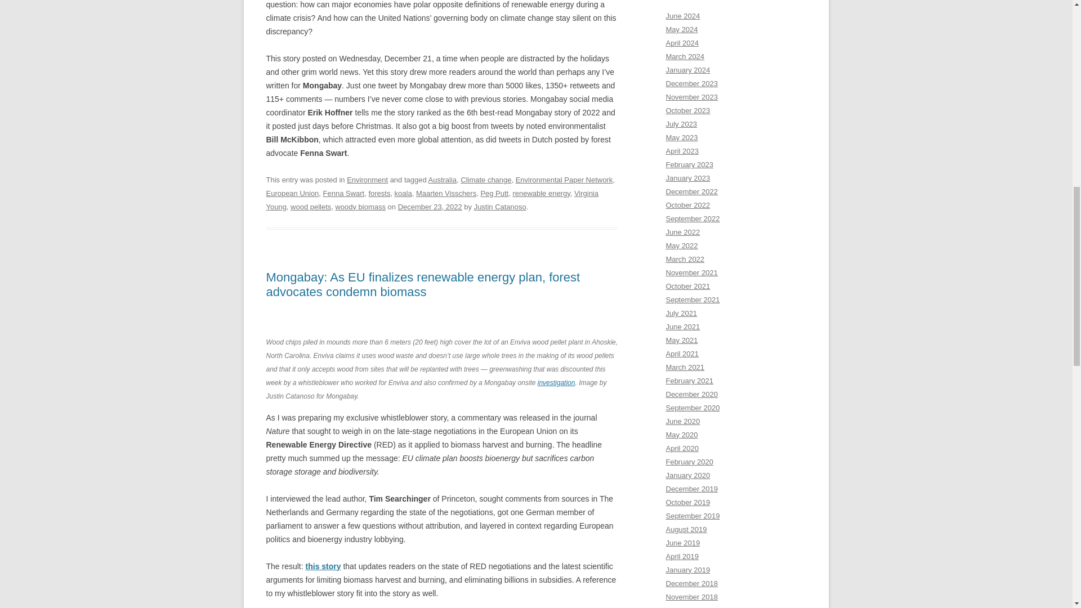 This screenshot has height=608, width=1081. What do you see at coordinates (485, 180) in the screenshot?
I see `Climate change` at bounding box center [485, 180].